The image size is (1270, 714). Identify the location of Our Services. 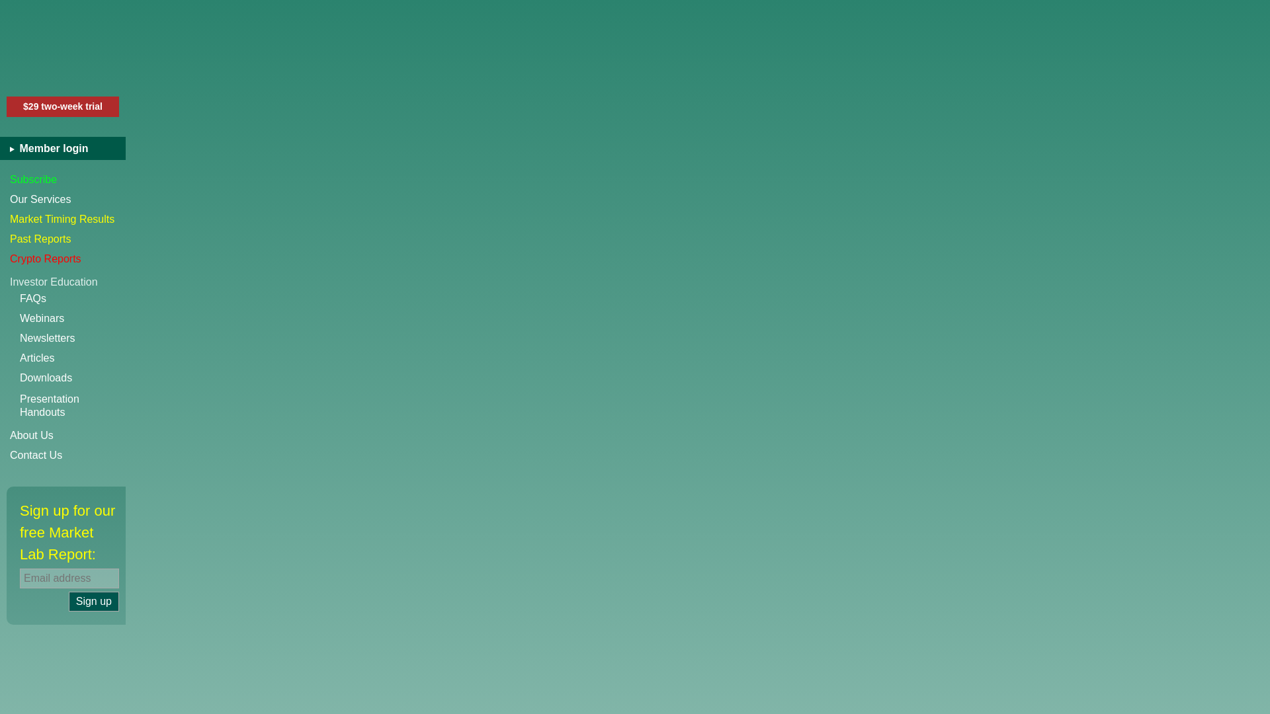
(63, 435).